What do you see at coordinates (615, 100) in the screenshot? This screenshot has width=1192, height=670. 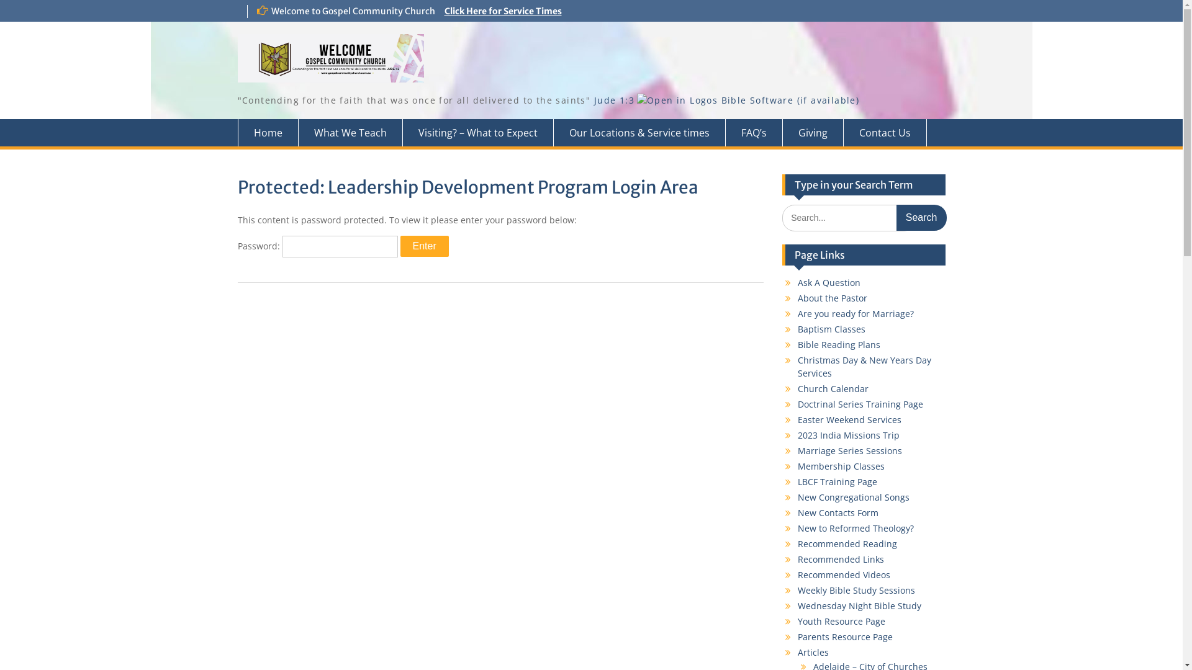 I see `Jude 1:3` at bounding box center [615, 100].